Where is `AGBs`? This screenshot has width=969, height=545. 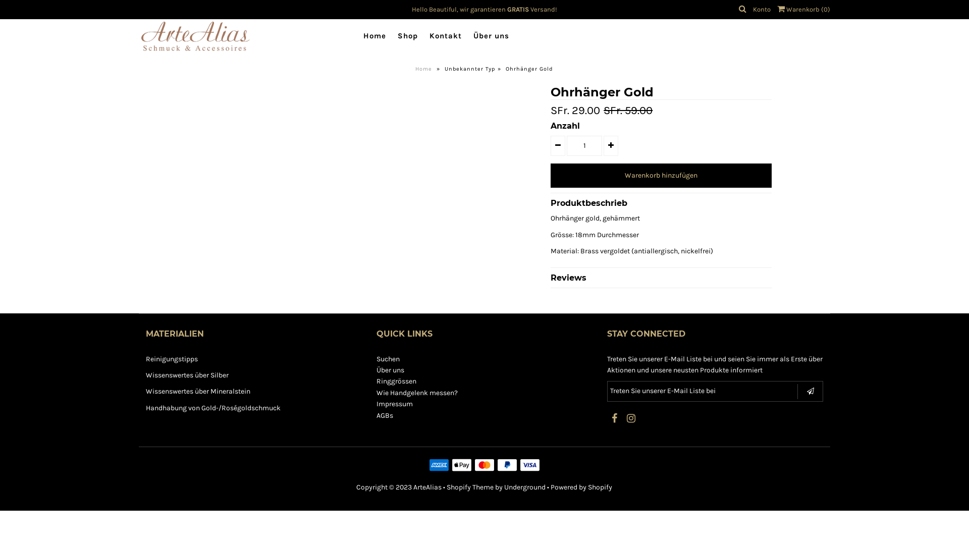
AGBs is located at coordinates (385, 416).